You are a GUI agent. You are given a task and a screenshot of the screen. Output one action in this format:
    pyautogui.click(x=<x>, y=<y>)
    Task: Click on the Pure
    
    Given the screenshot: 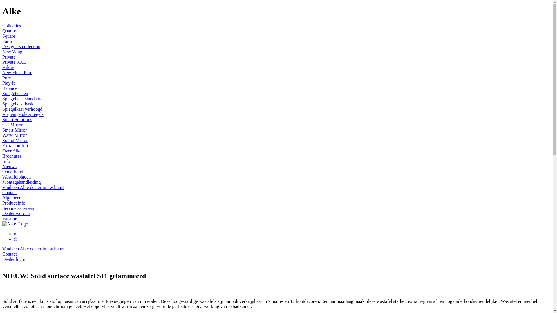 What is the action you would take?
    pyautogui.click(x=6, y=78)
    